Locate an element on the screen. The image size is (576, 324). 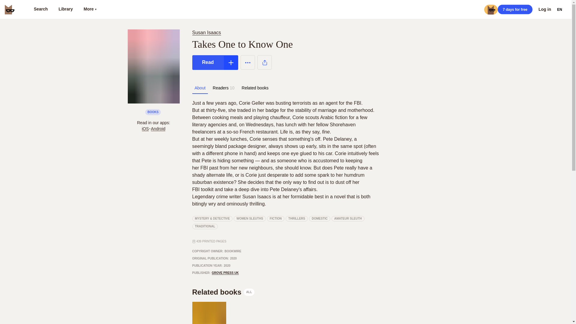
Related books is located at coordinates (209, 313).